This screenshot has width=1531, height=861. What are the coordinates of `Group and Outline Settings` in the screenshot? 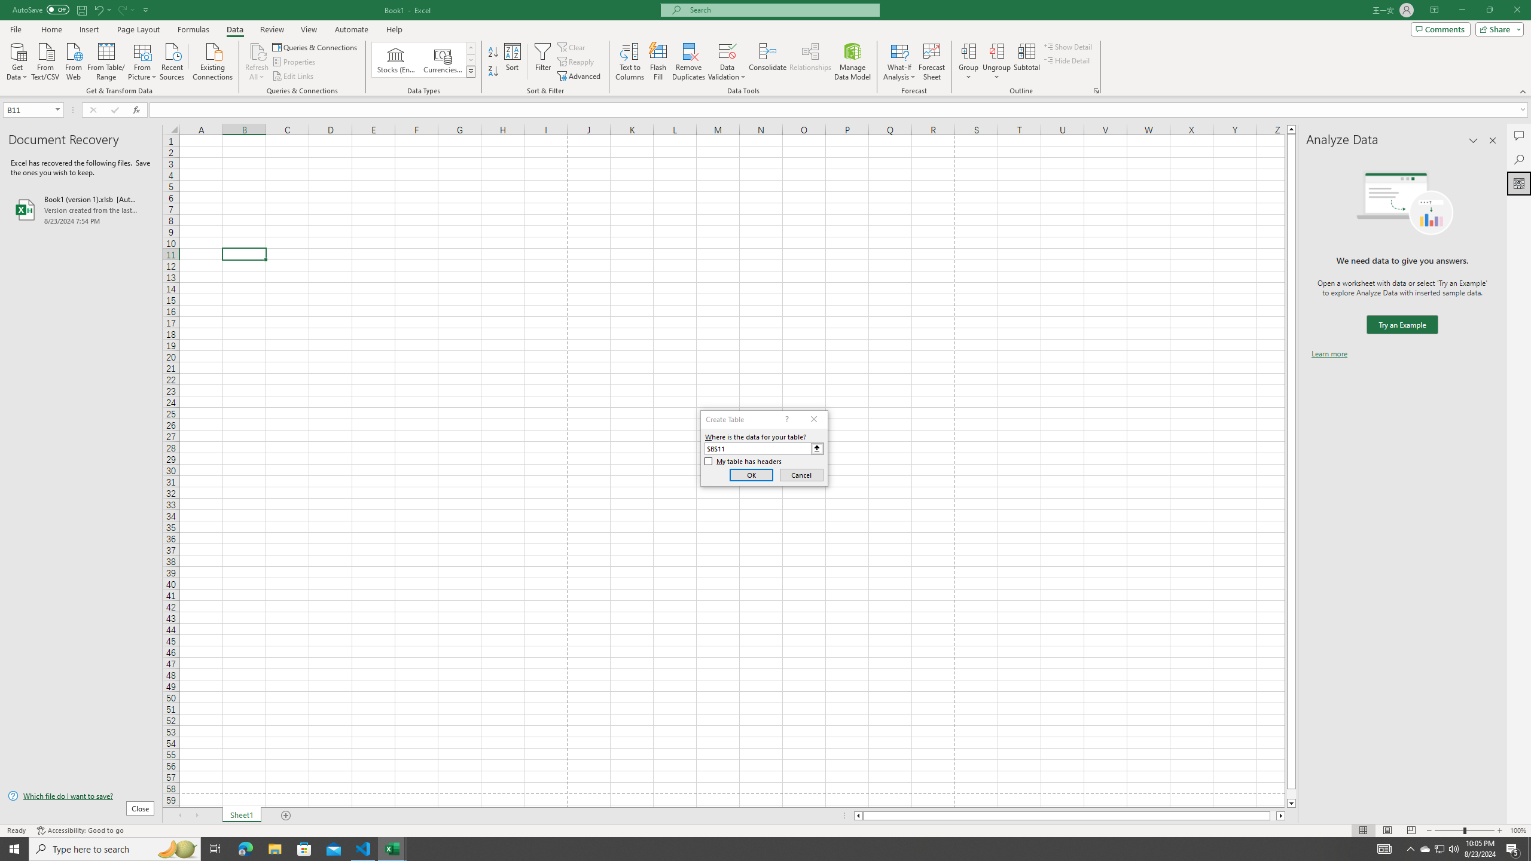 It's located at (1096, 91).